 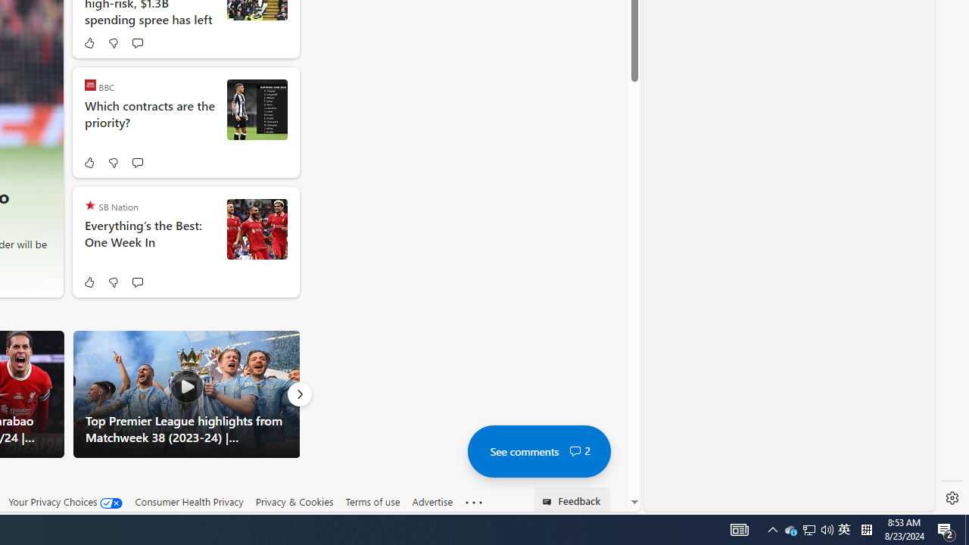 I want to click on Class: feedback_link_icon-DS-EntryPoint1-1, so click(x=550, y=502).